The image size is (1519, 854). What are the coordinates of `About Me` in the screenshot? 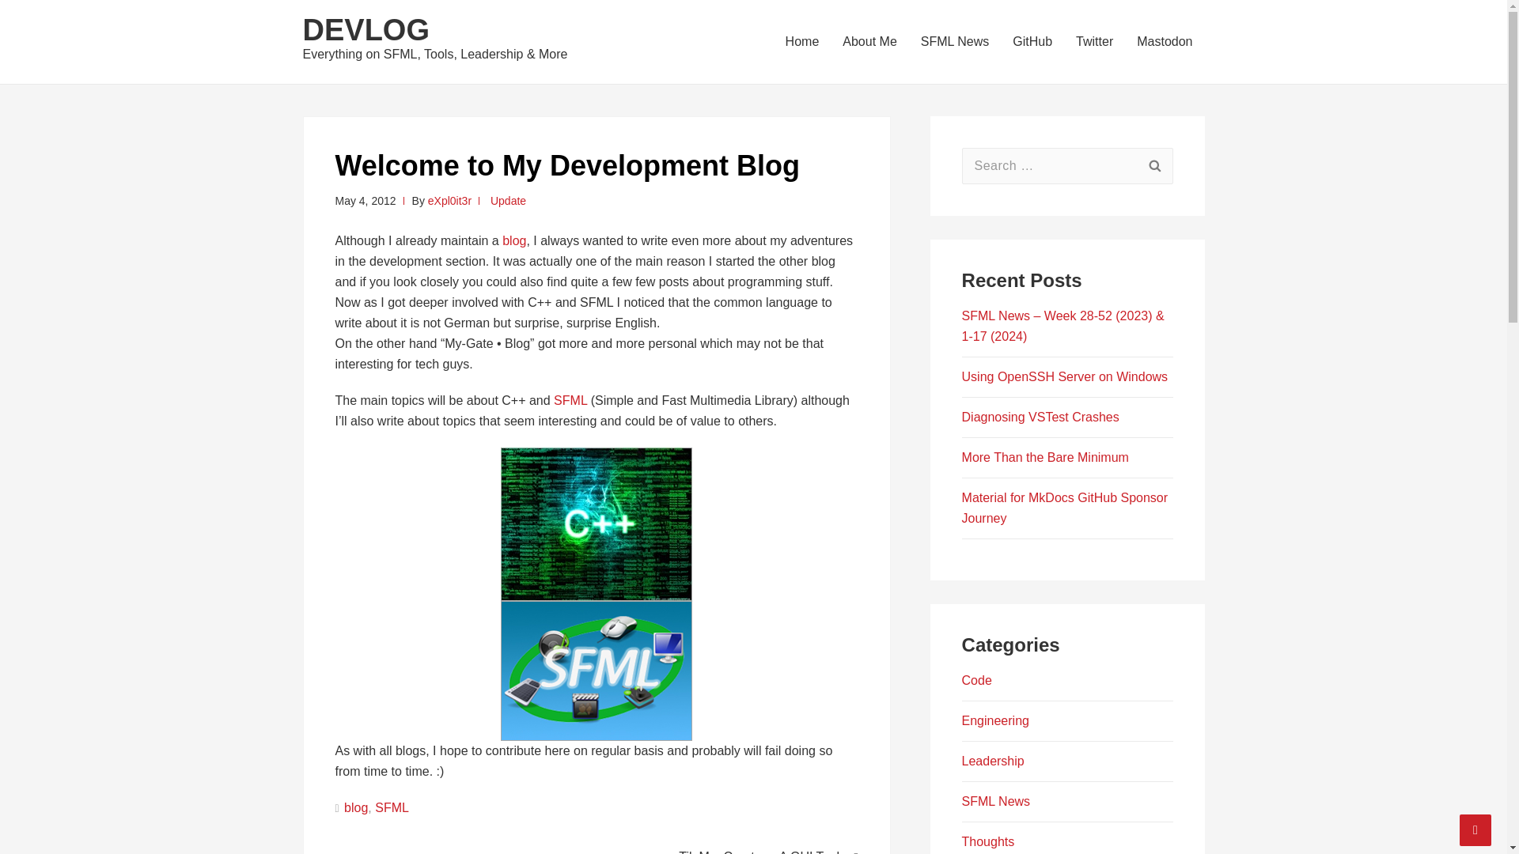 It's located at (869, 41).